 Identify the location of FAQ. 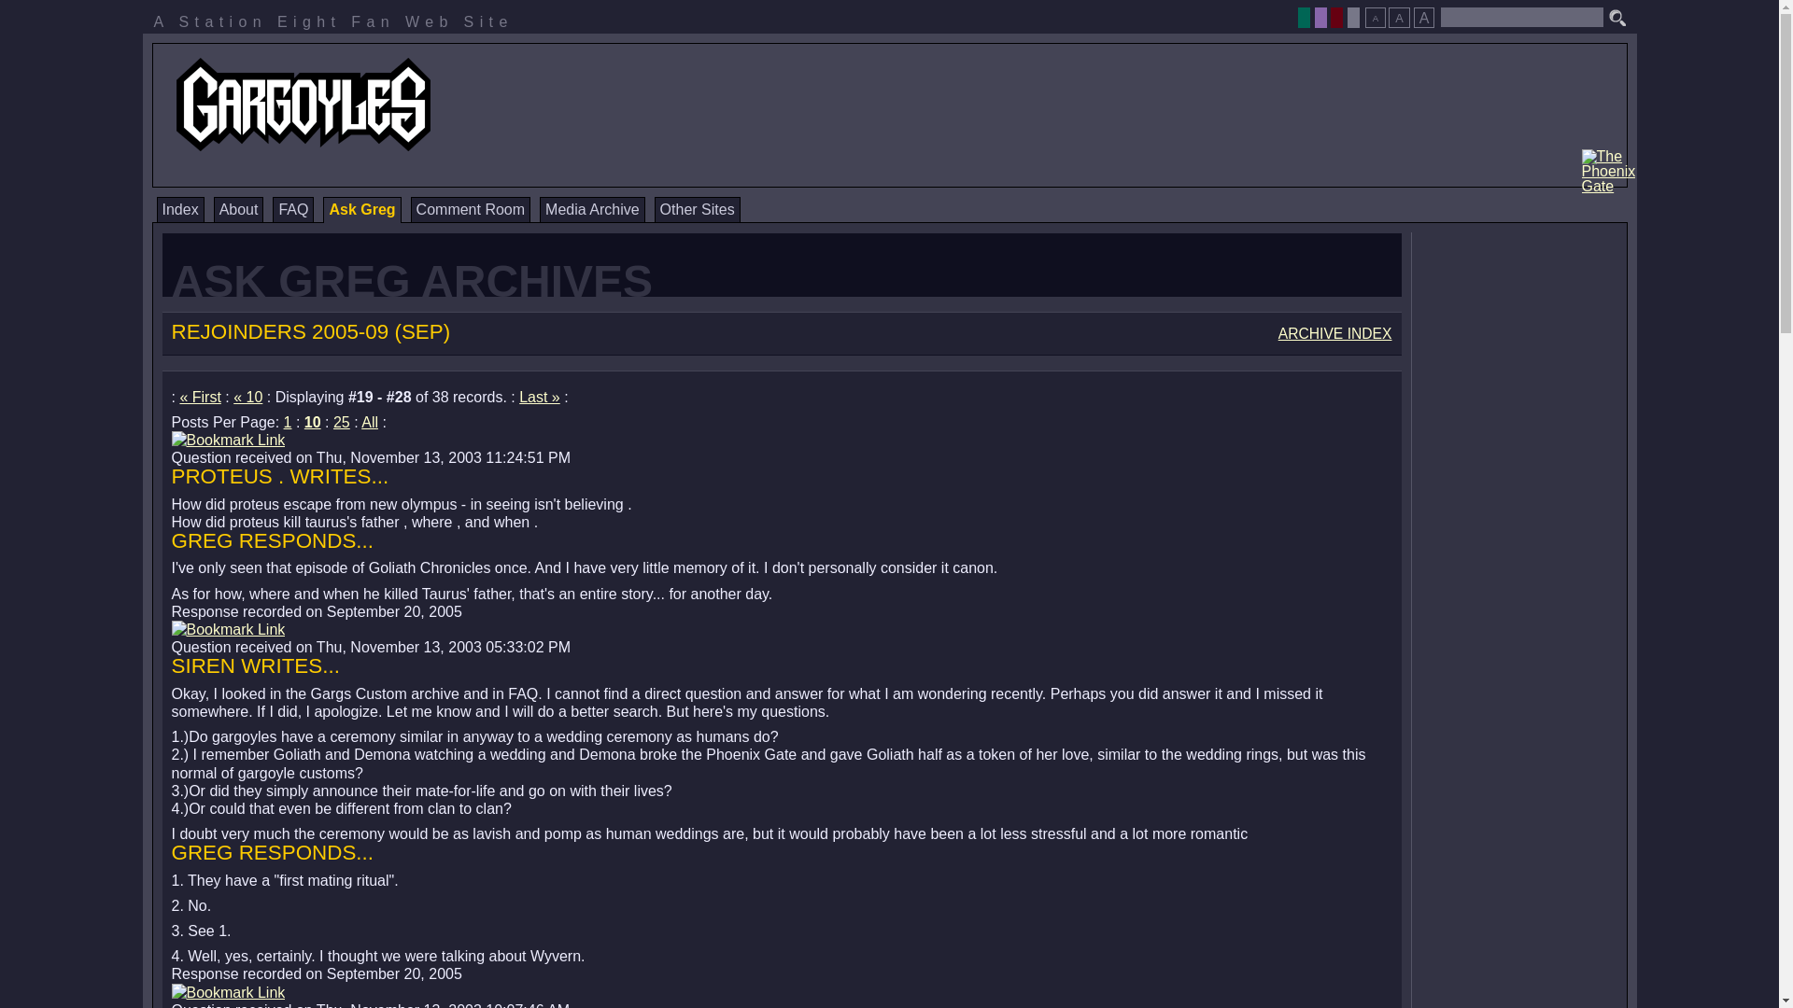
(293, 209).